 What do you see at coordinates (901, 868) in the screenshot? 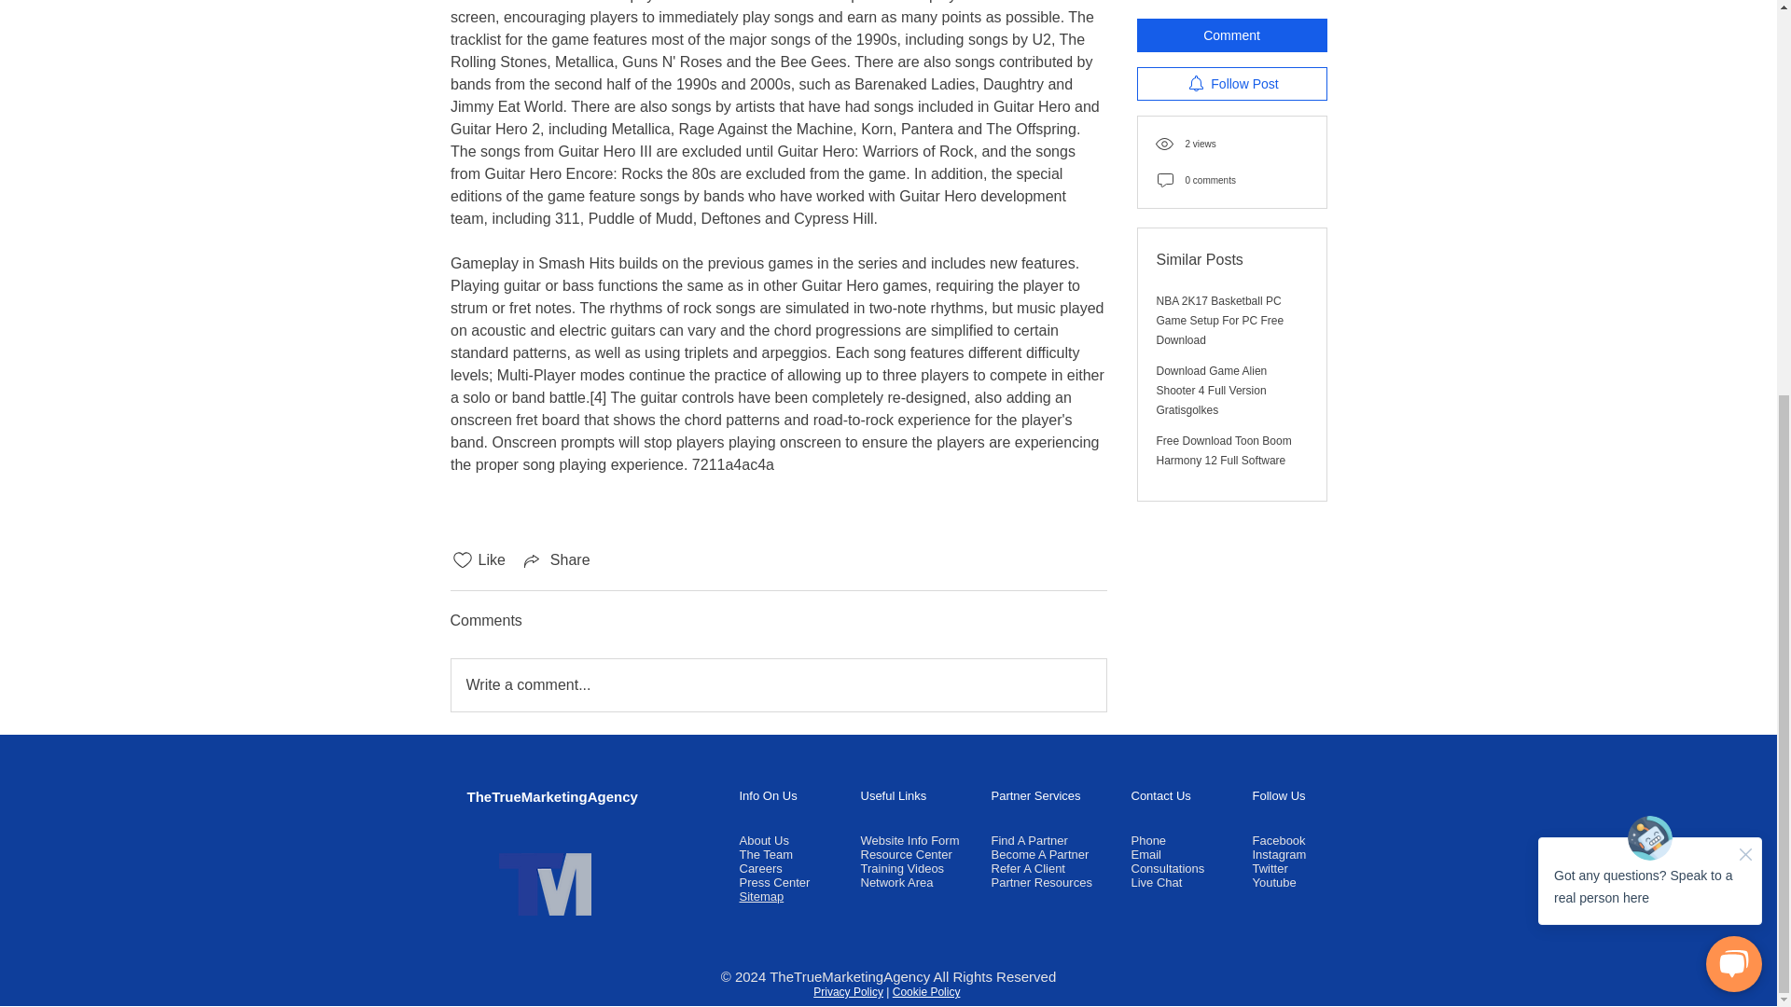
I see `Training Videos` at bounding box center [901, 868].